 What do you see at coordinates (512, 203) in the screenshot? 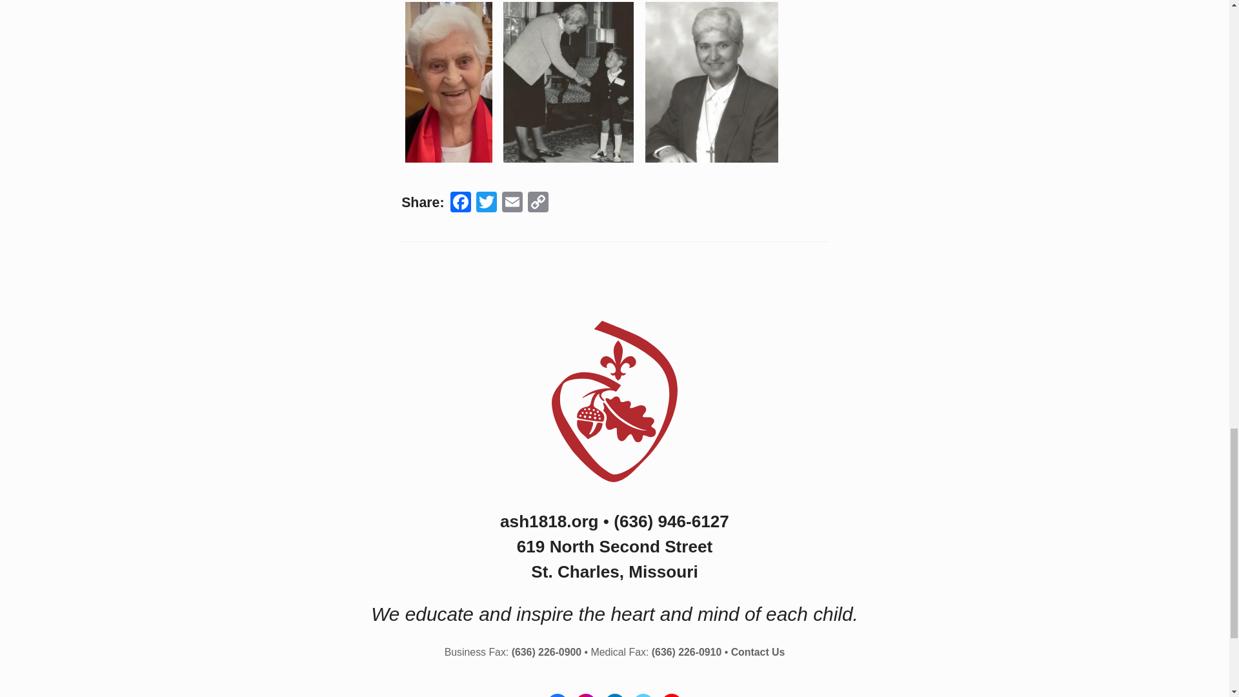
I see `Email` at bounding box center [512, 203].